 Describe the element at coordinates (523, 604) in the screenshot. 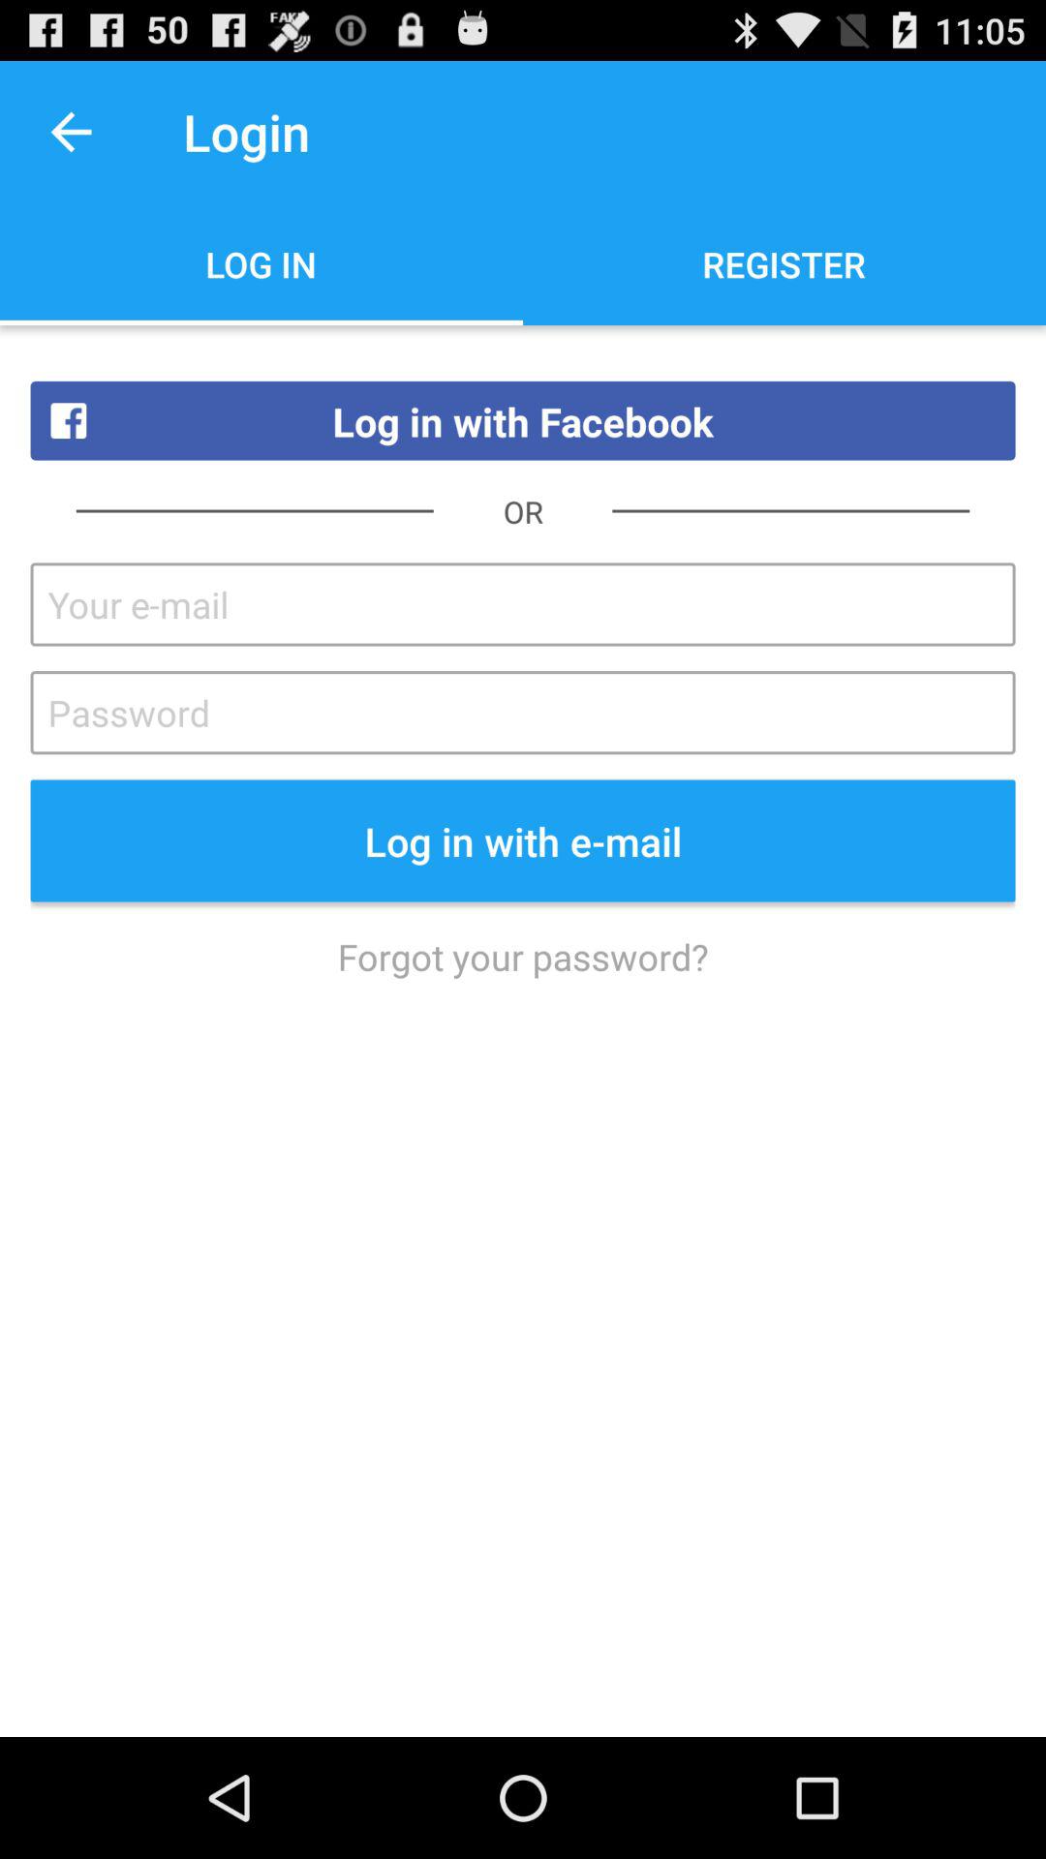

I see `toggle facebook login` at that location.